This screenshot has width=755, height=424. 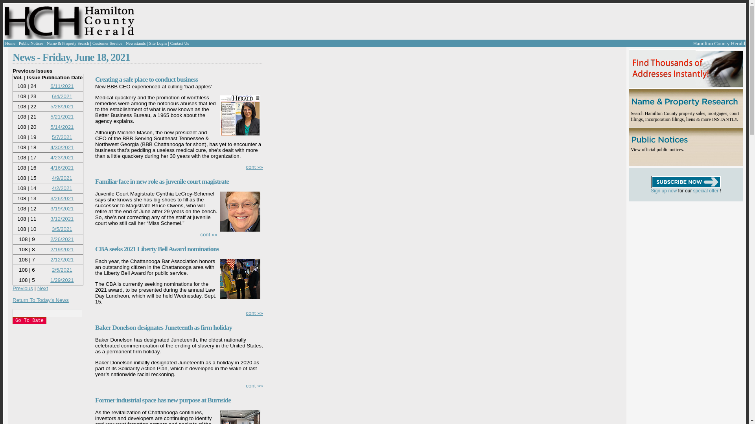 What do you see at coordinates (42, 288) in the screenshot?
I see `Next` at bounding box center [42, 288].